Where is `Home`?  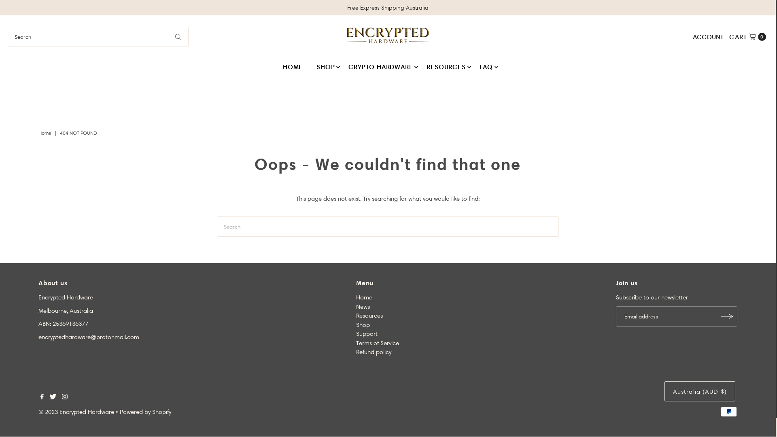 Home is located at coordinates (364, 297).